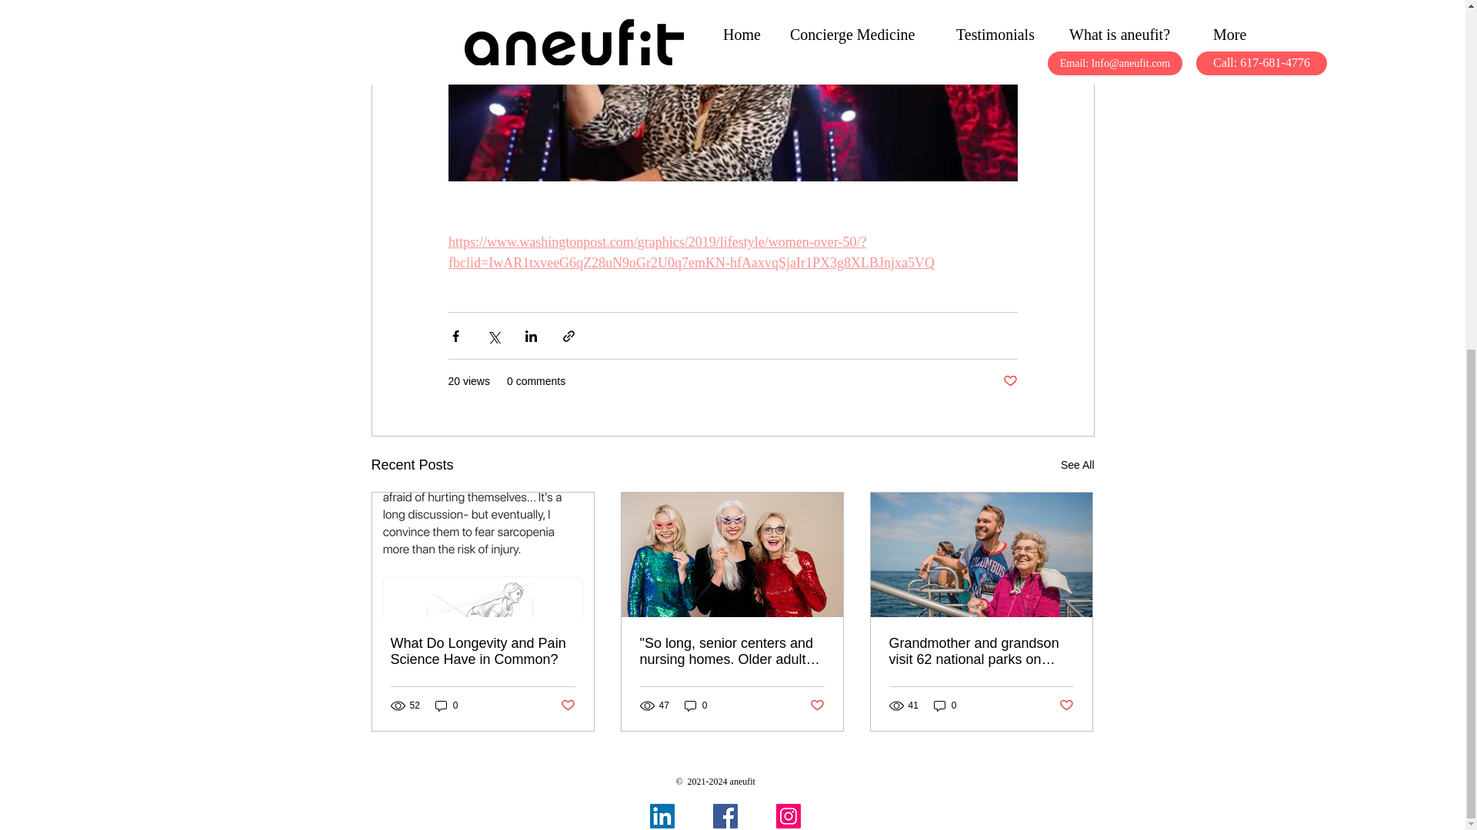 The image size is (1477, 830). I want to click on Post not marked as liked, so click(1066, 705).